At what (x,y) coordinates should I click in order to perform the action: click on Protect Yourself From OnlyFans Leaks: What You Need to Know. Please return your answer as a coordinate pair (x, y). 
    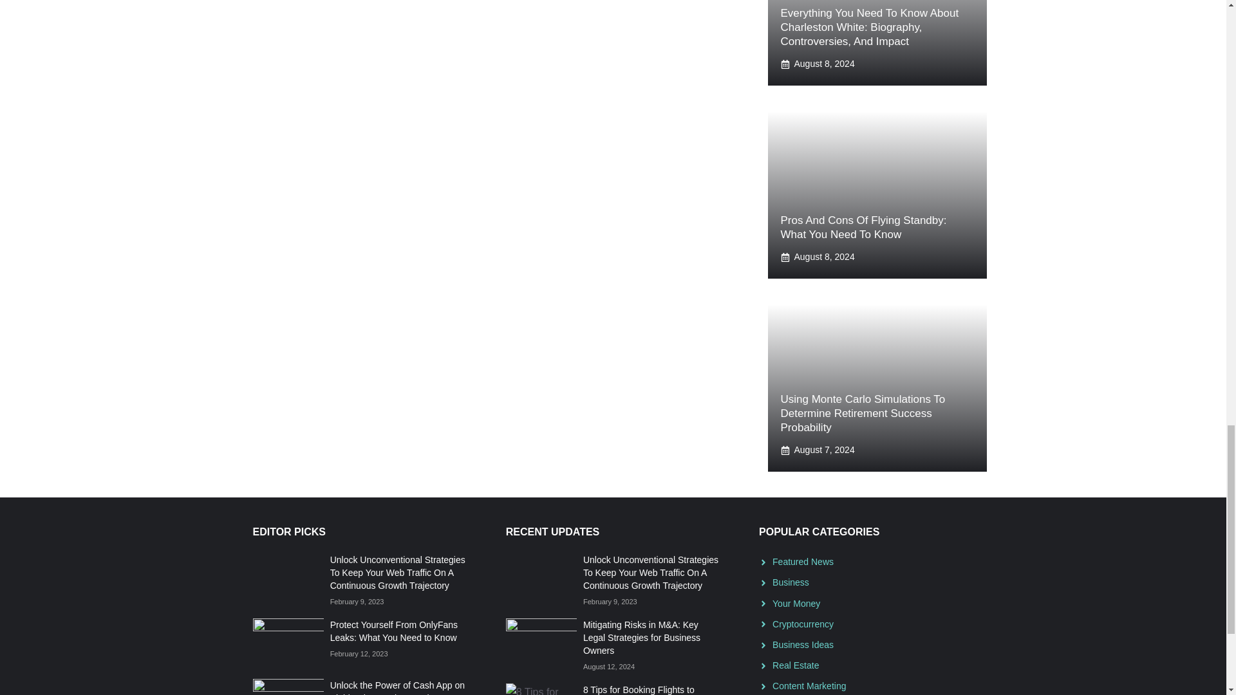
    Looking at the image, I should click on (393, 631).